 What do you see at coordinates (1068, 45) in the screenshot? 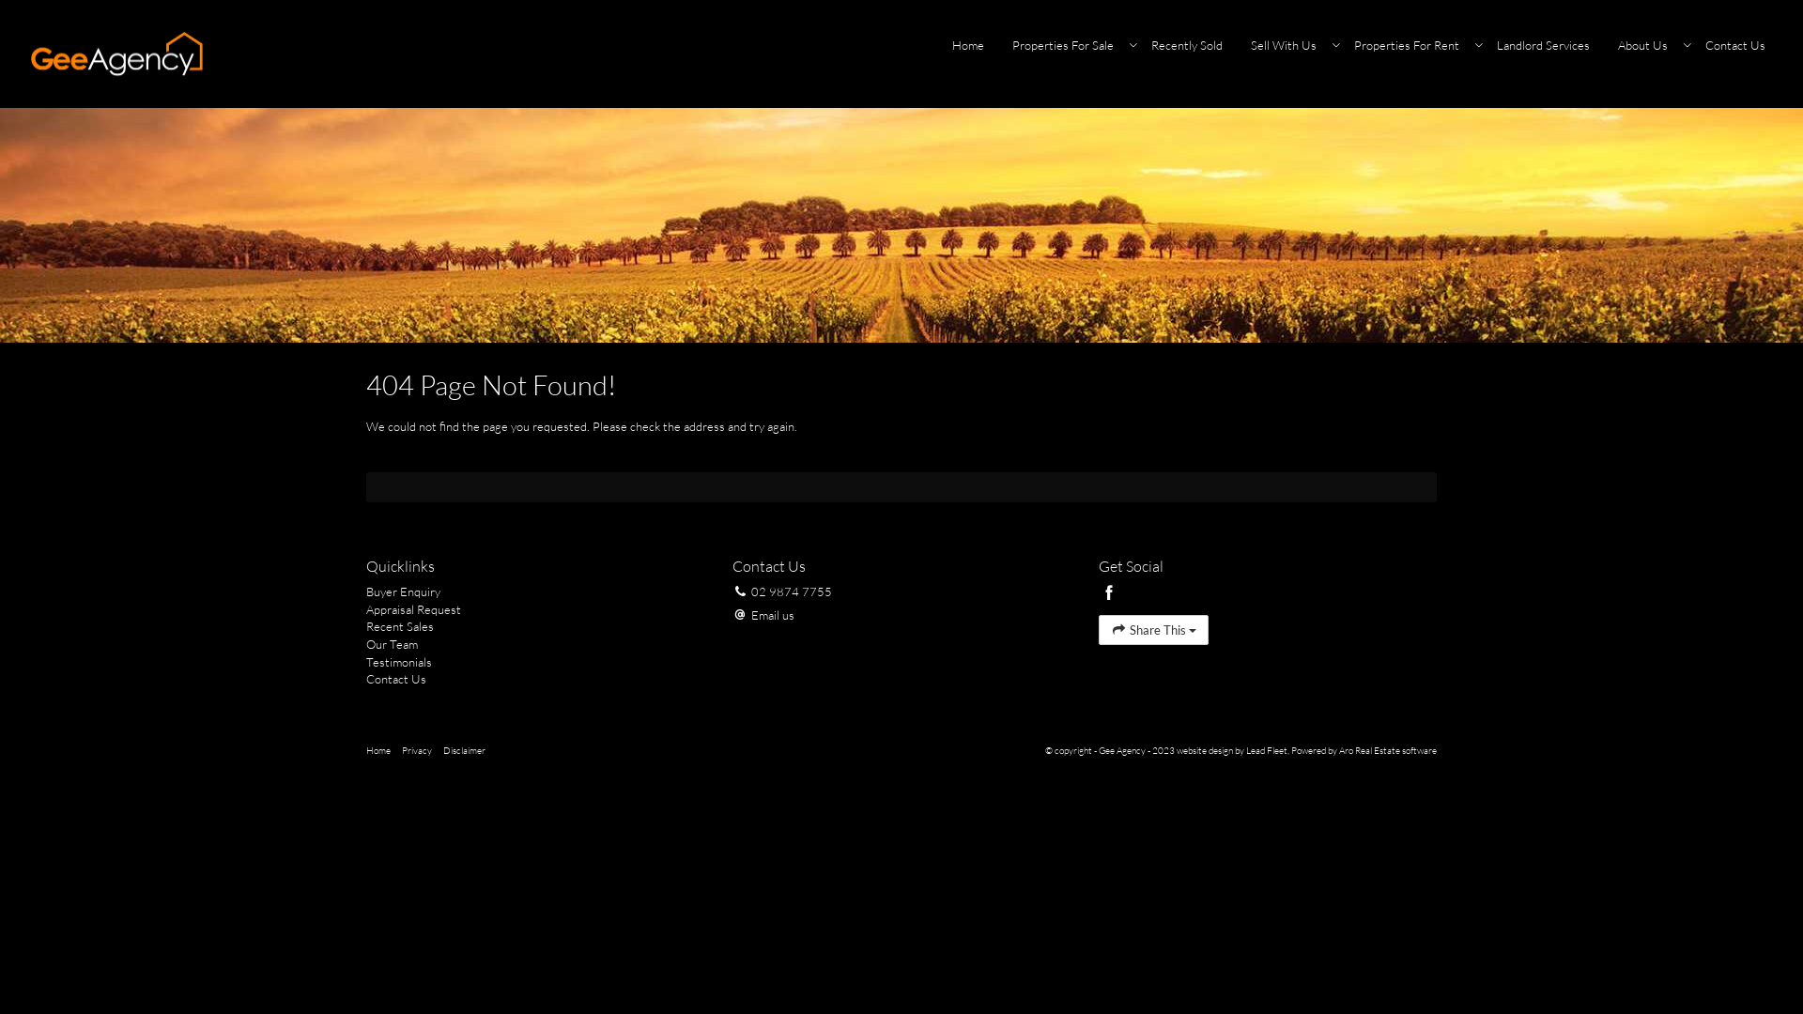
I see `Properties For Sale` at bounding box center [1068, 45].